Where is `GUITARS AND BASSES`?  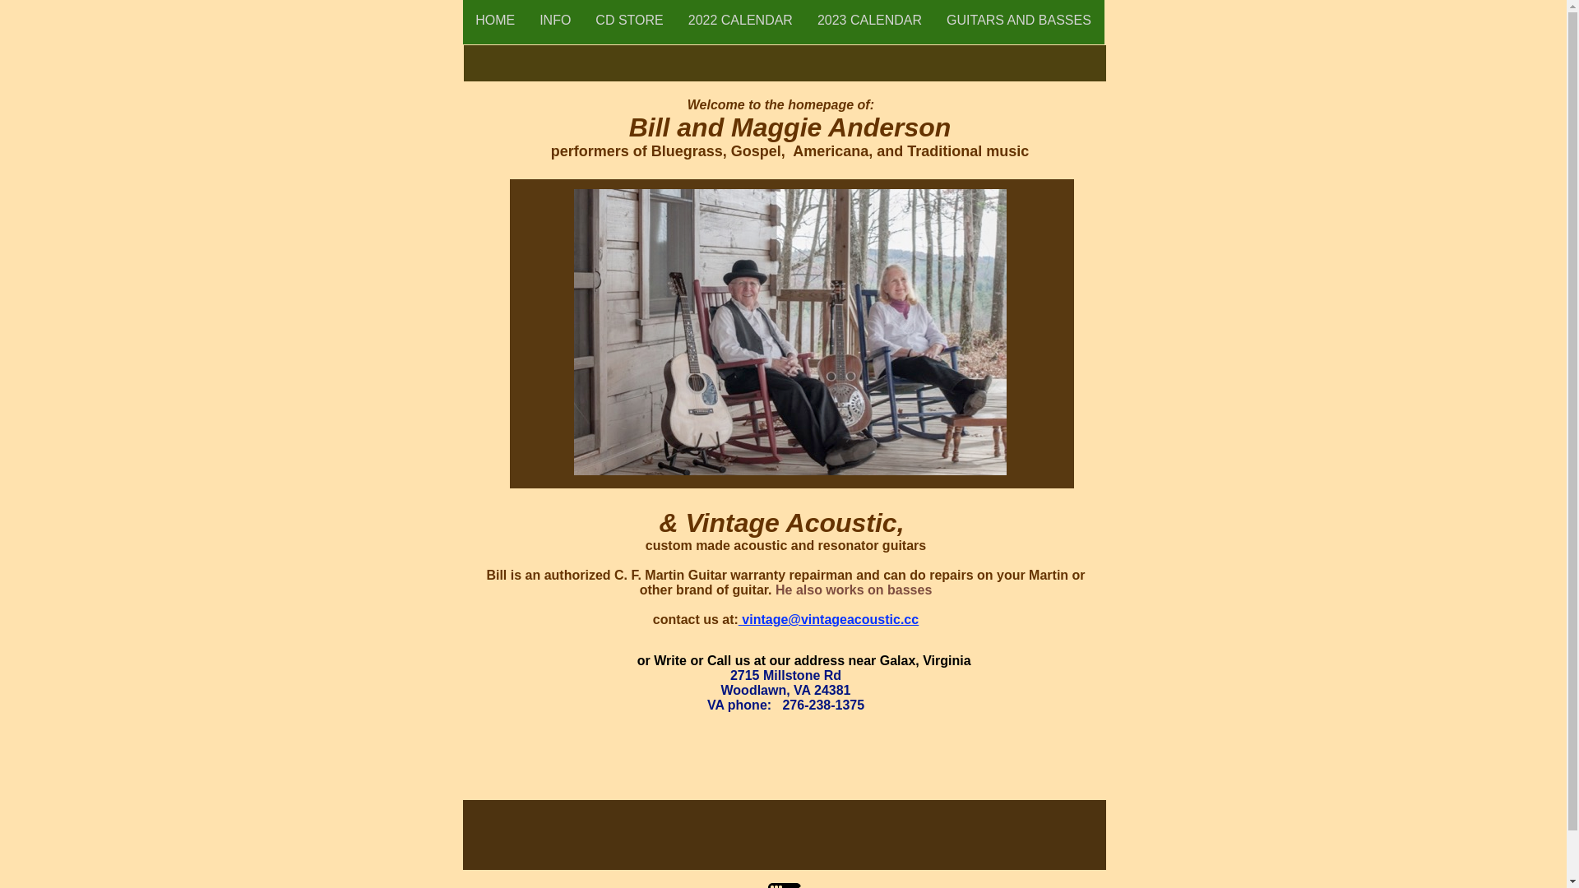
GUITARS AND BASSES is located at coordinates (1019, 20).